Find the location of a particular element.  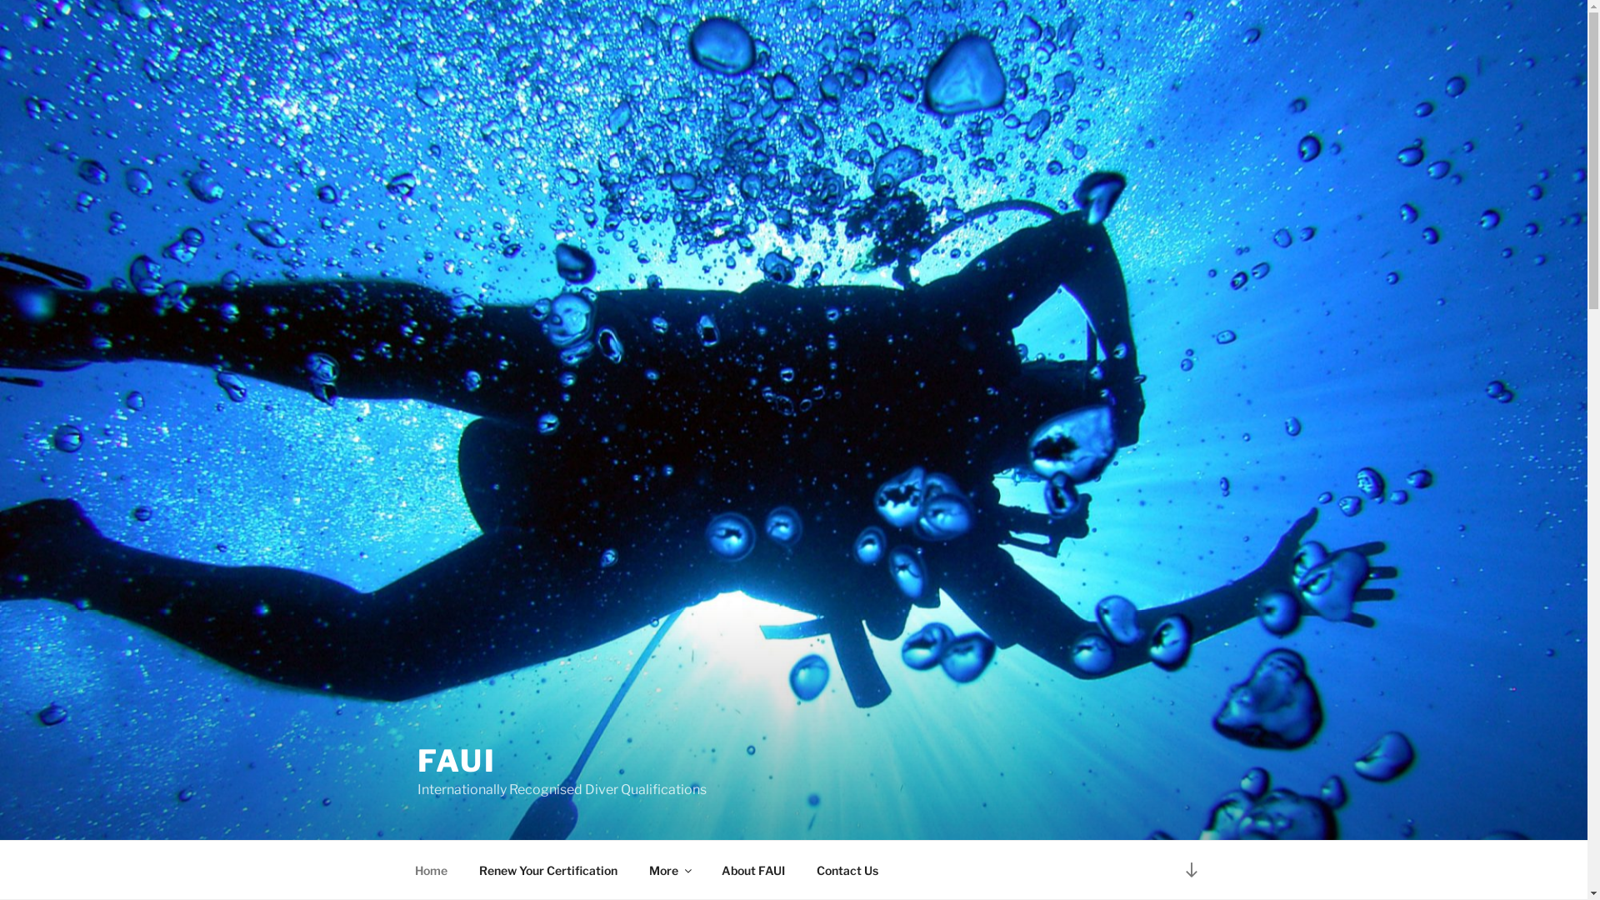

About FAUI is located at coordinates (753, 870).